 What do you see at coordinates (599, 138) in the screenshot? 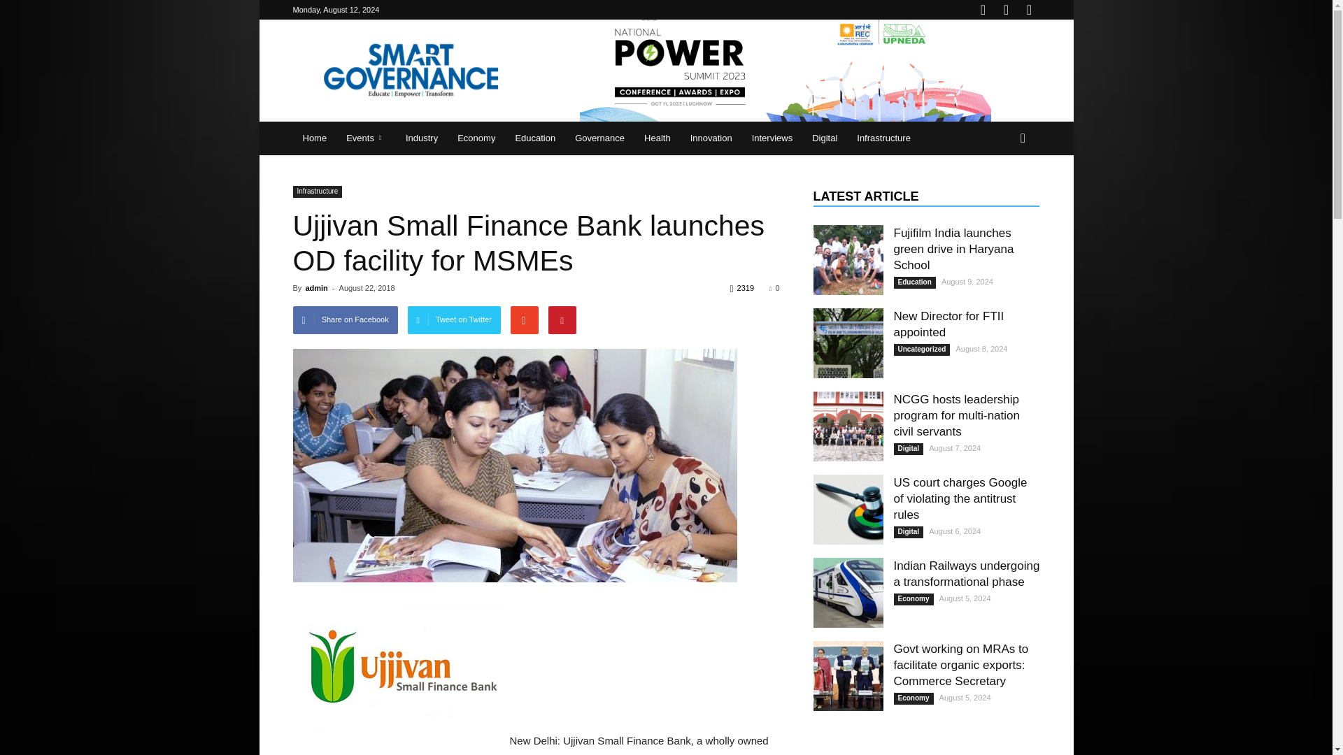
I see `Governance` at bounding box center [599, 138].